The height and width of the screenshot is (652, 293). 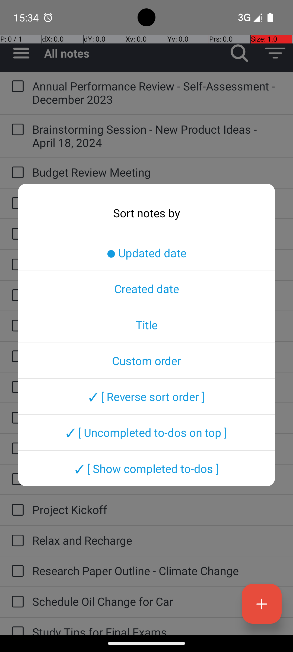 I want to click on Created date, so click(x=146, y=289).